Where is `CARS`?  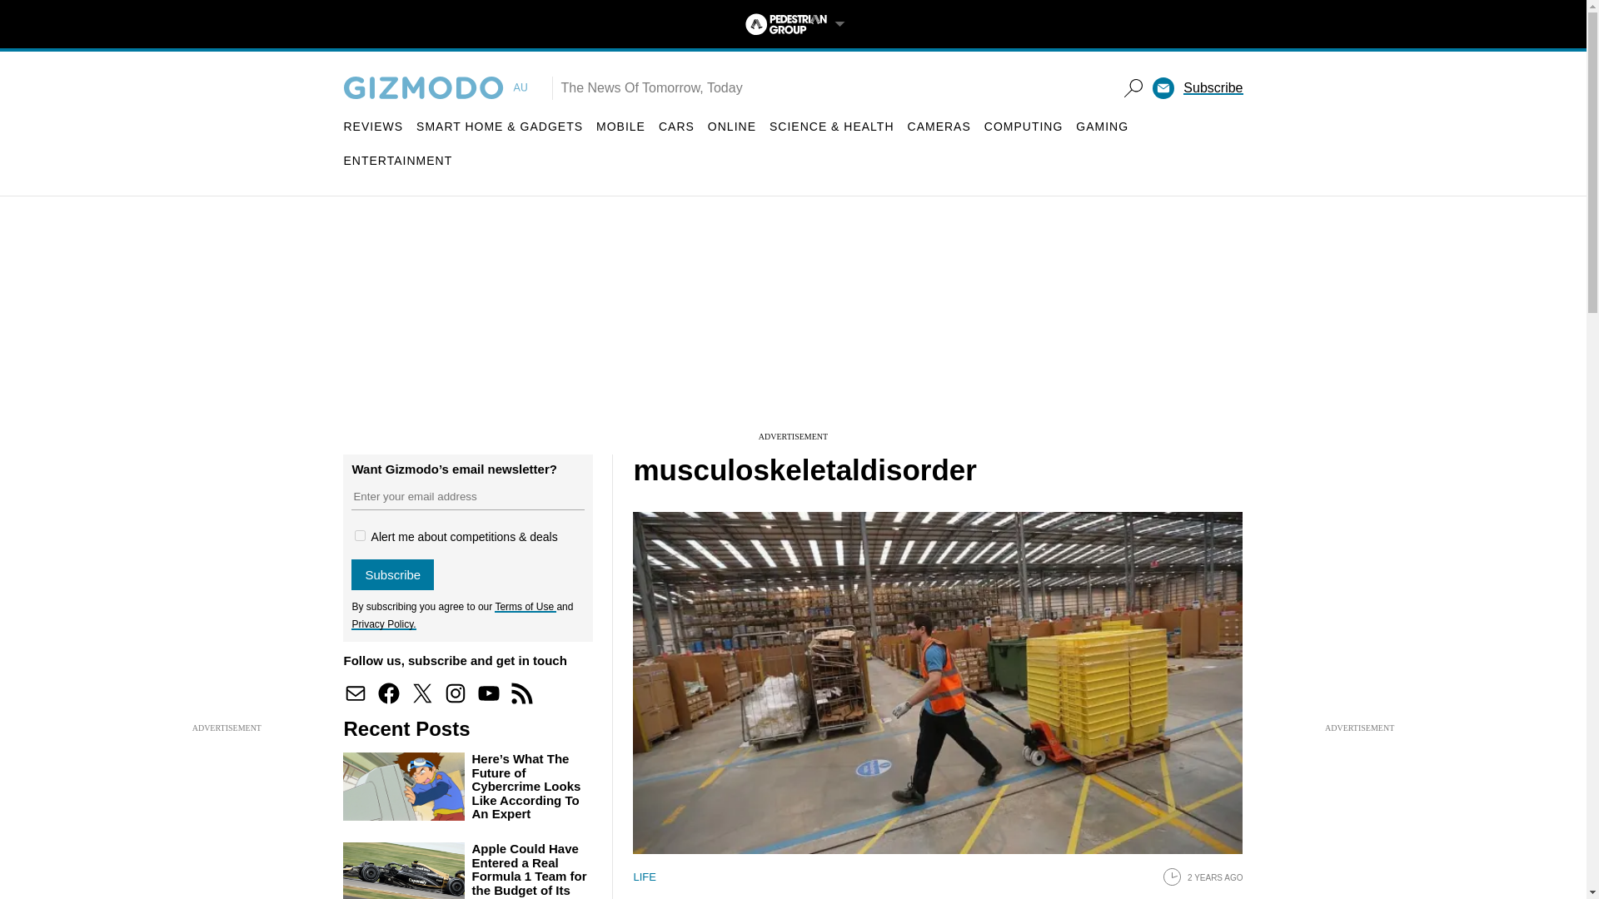 CARS is located at coordinates (676, 127).